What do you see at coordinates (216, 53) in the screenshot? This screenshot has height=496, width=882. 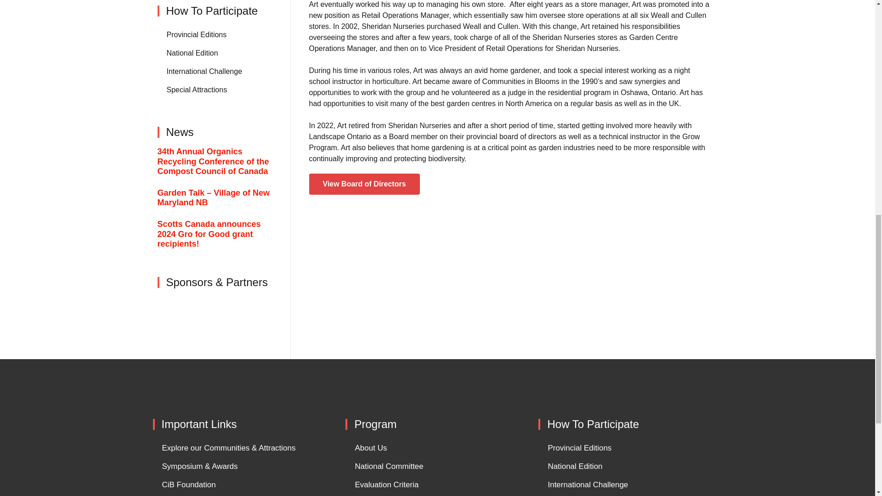 I see `National Edition` at bounding box center [216, 53].